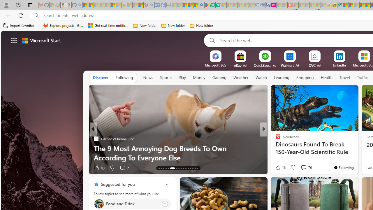 The image size is (373, 210). I want to click on Terms of Use Agreement, so click(212, 5).